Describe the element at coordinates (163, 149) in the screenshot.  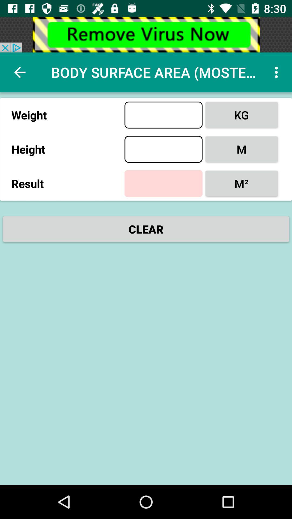
I see `insert for height` at that location.